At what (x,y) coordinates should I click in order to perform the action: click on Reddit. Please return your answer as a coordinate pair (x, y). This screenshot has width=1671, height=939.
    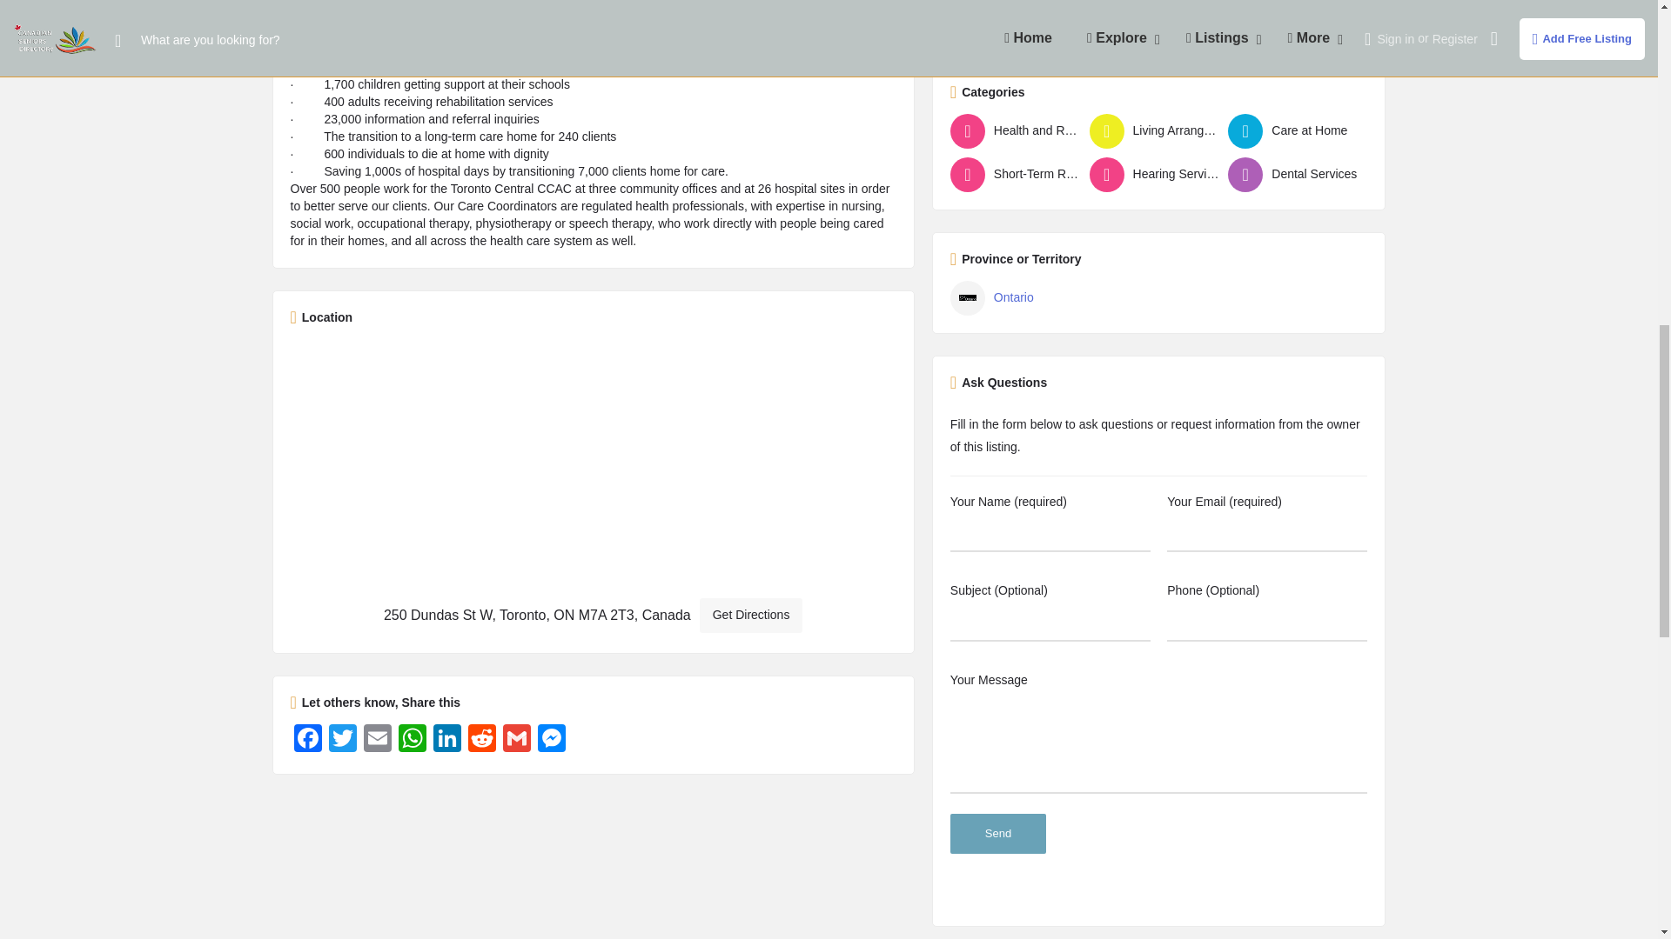
    Looking at the image, I should click on (482, 740).